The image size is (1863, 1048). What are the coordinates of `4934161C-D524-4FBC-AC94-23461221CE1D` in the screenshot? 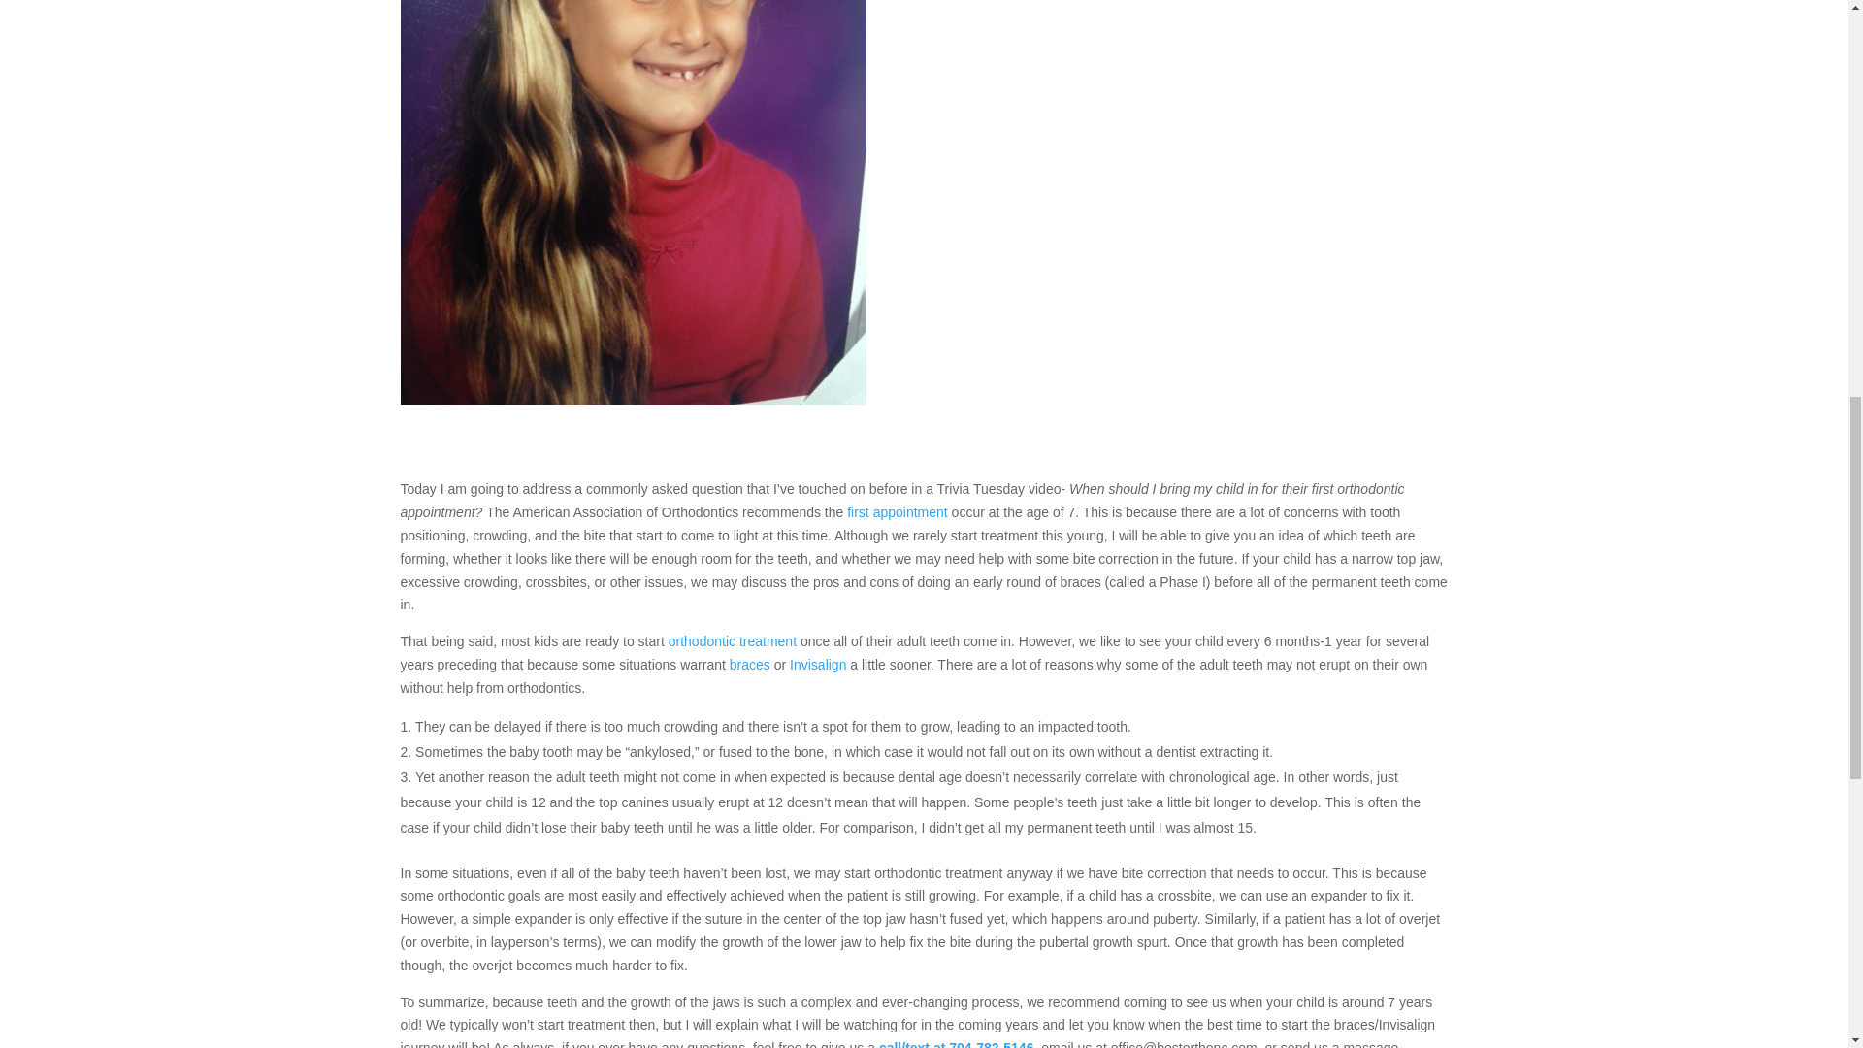 It's located at (633, 202).